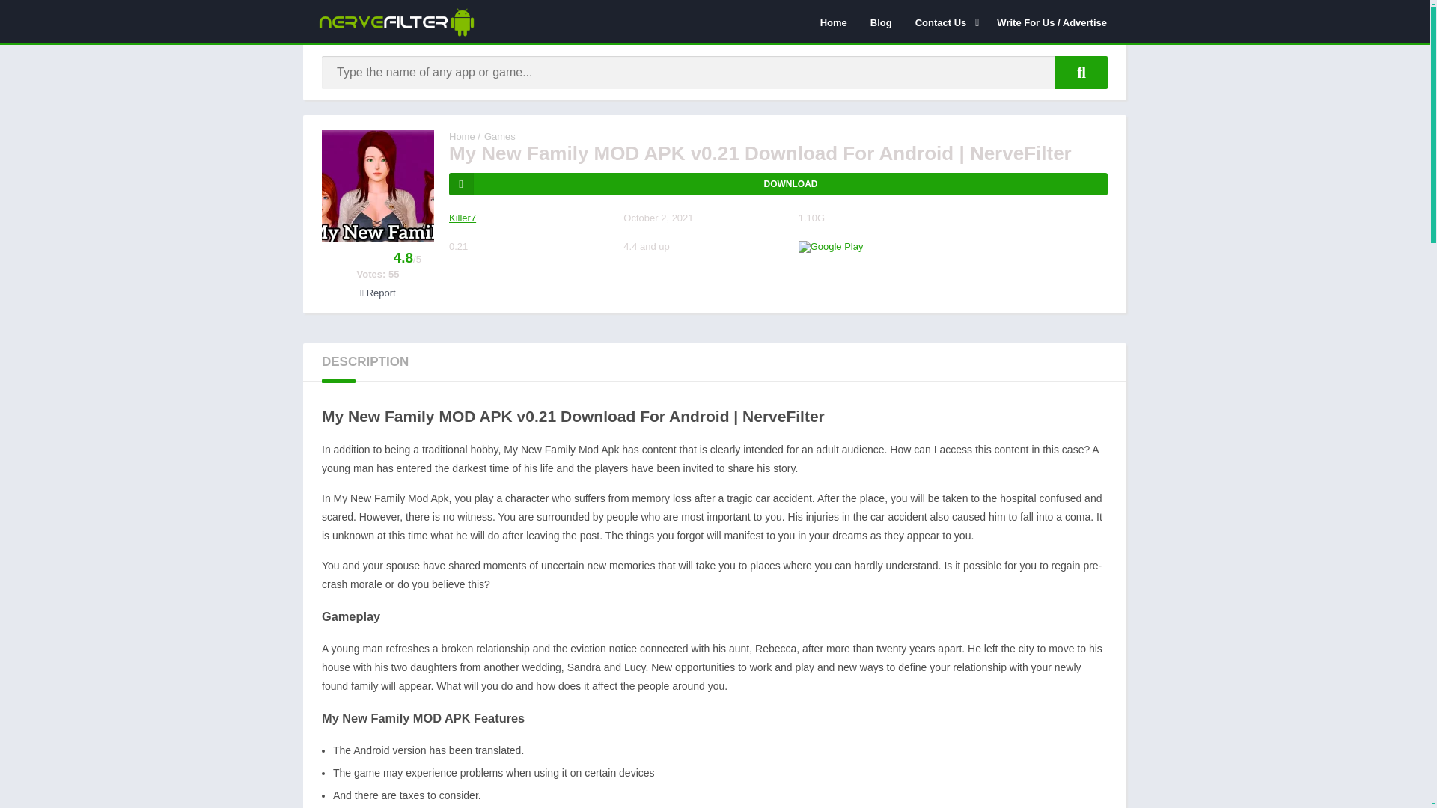 Image resolution: width=1437 pixels, height=808 pixels. I want to click on Home, so click(833, 22).